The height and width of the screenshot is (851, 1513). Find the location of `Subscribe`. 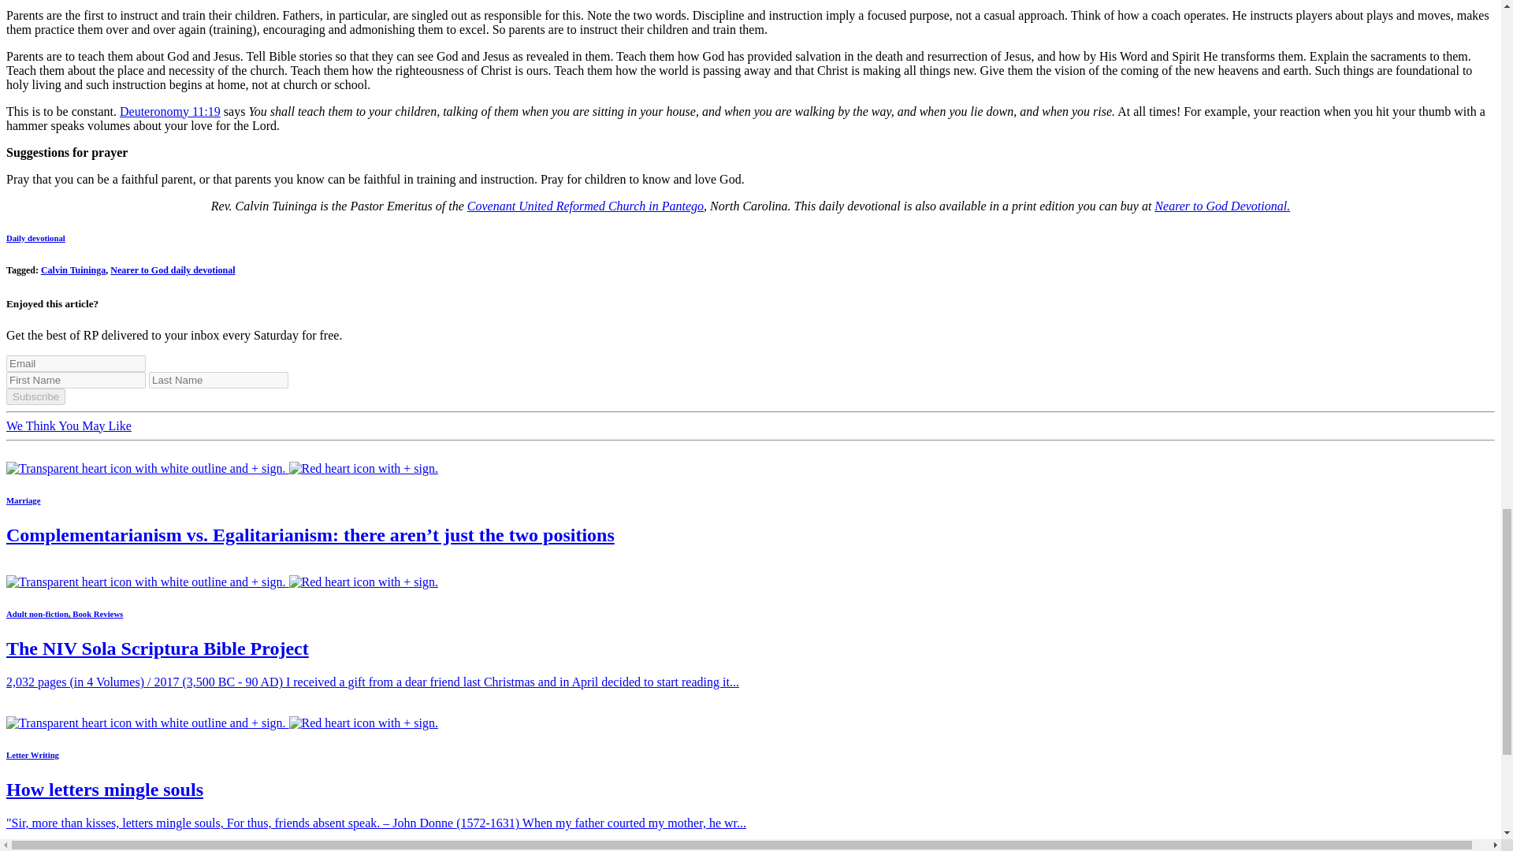

Subscribe is located at coordinates (35, 396).